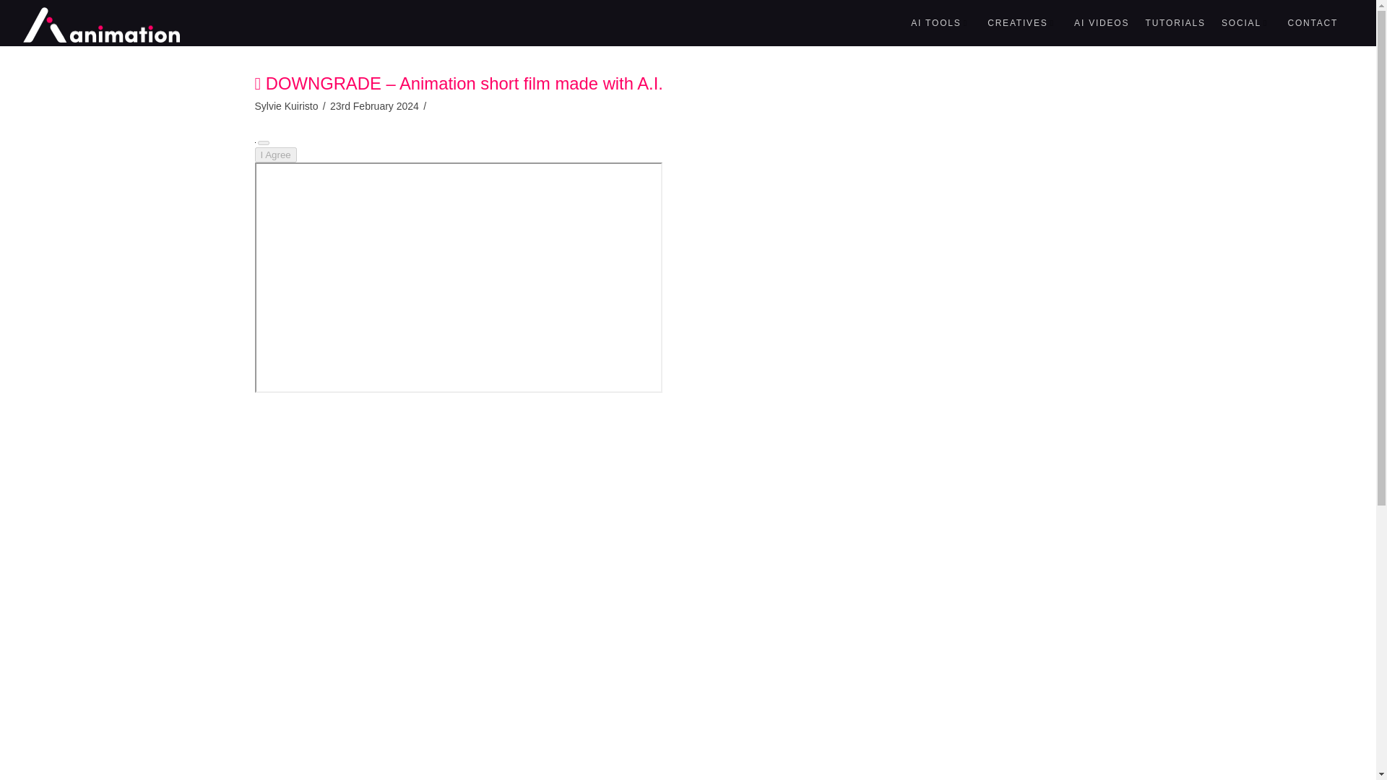 This screenshot has height=780, width=1387. Describe the element at coordinates (941, 23) in the screenshot. I see `AI TOOLS` at that location.